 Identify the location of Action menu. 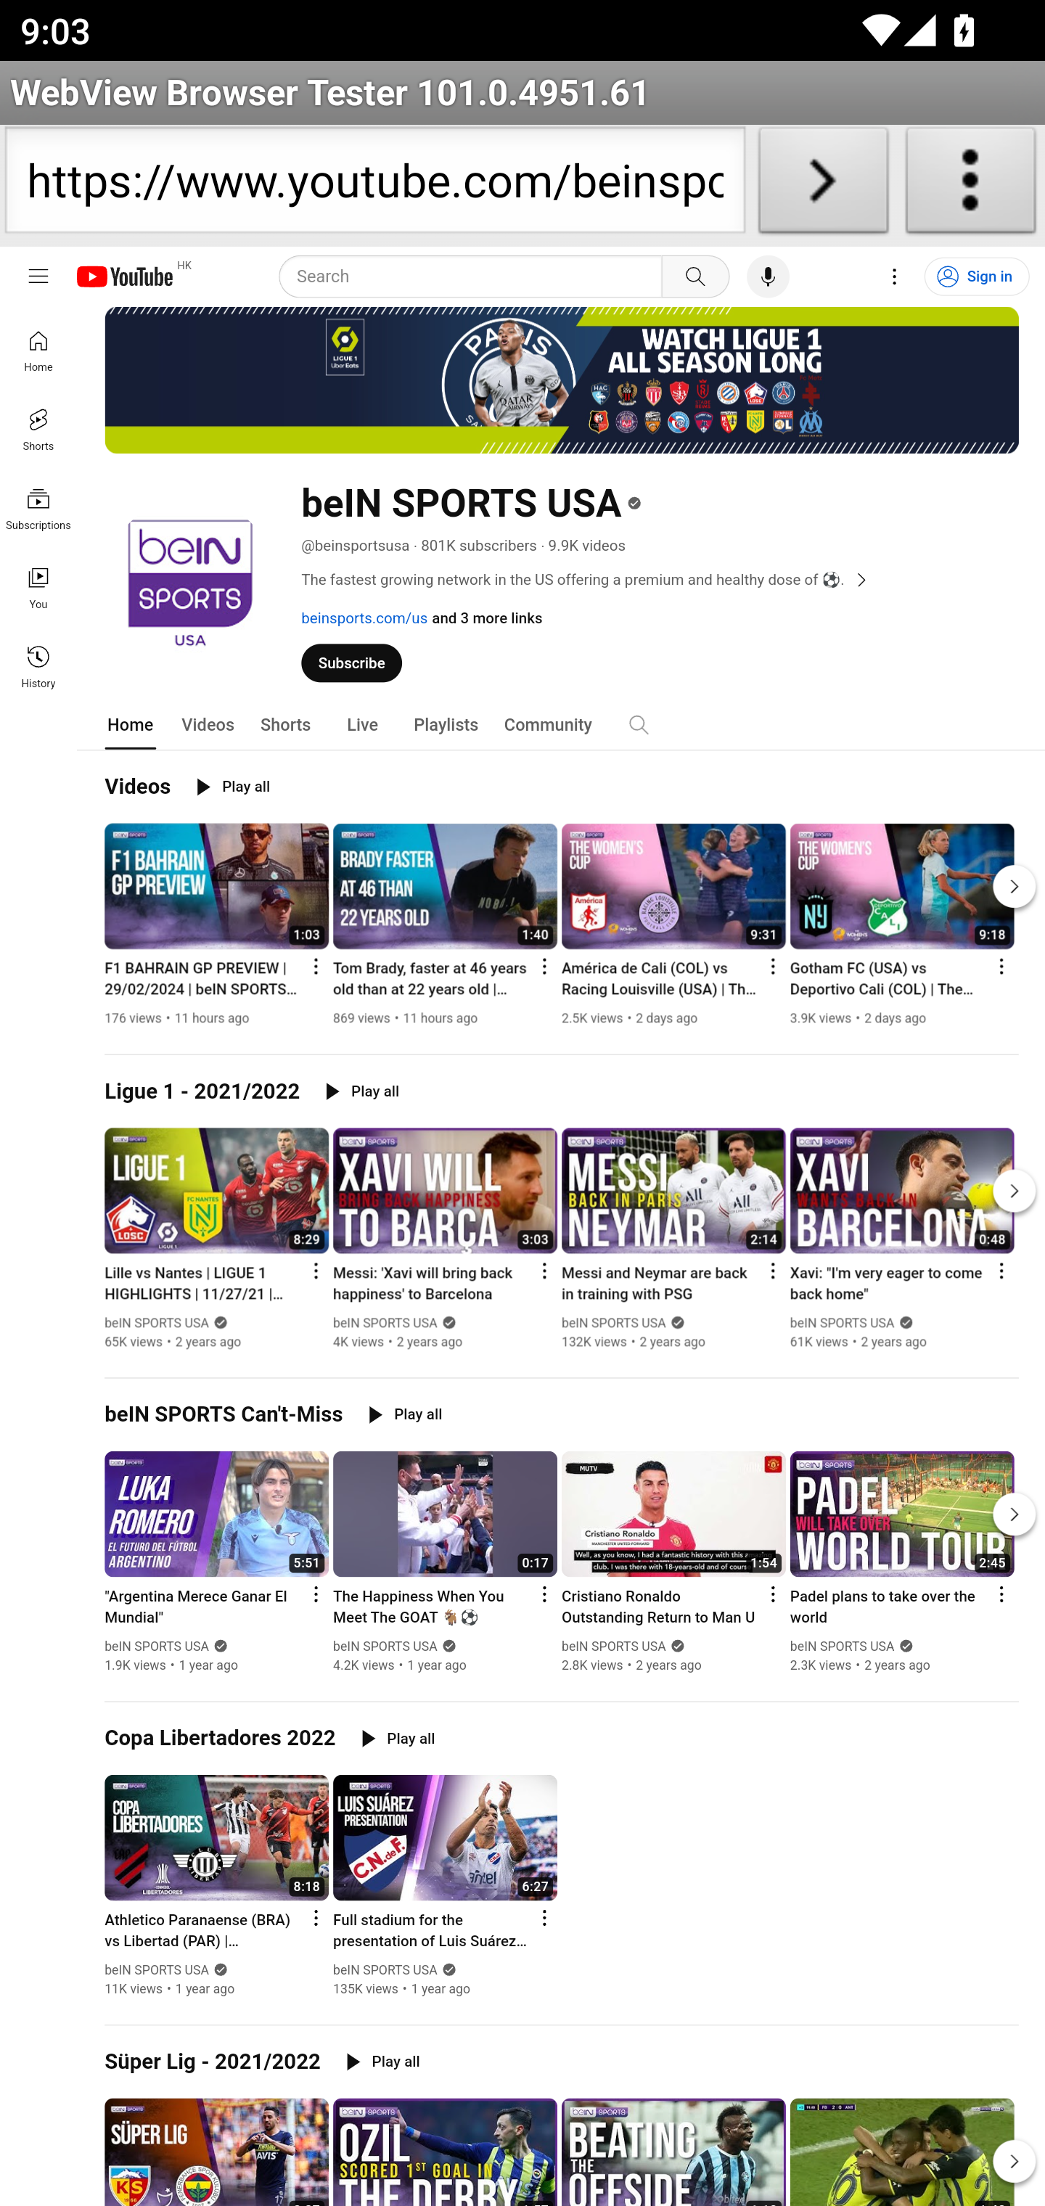
(315, 1270).